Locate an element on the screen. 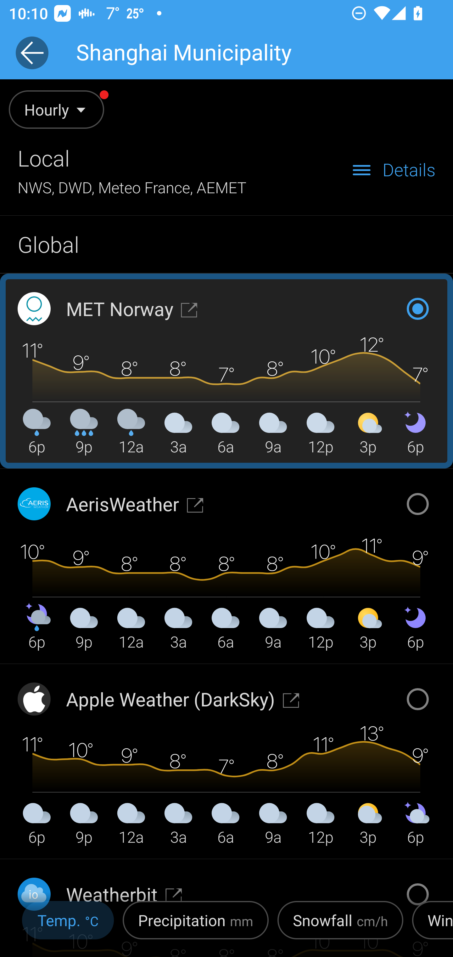 The width and height of the screenshot is (453, 957). Weatherbit  is located at coordinates (125, 894).